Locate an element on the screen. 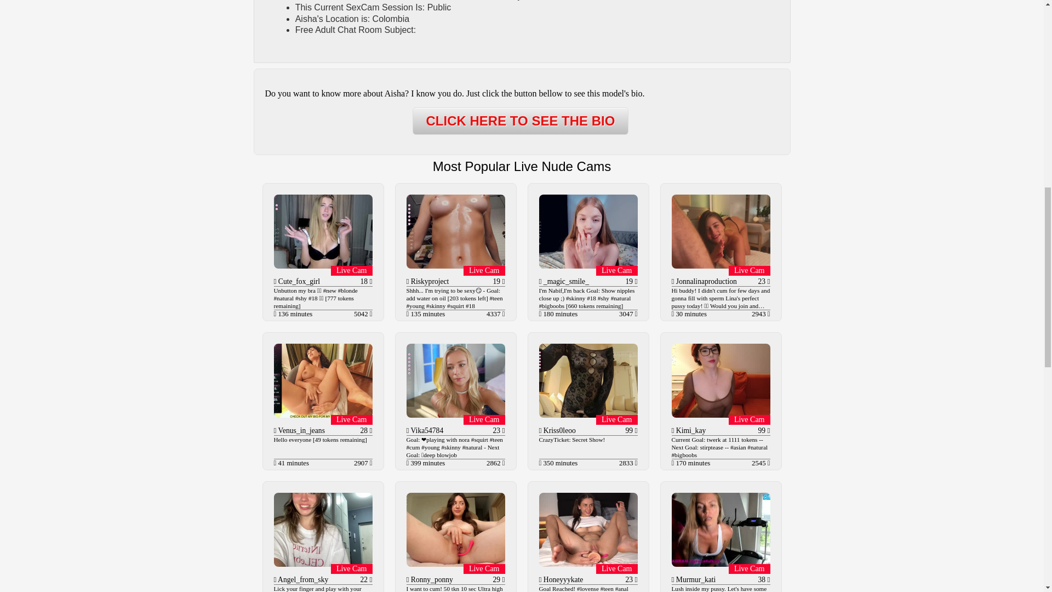 The image size is (1052, 592). Jonnalinaproduction is located at coordinates (705, 281).